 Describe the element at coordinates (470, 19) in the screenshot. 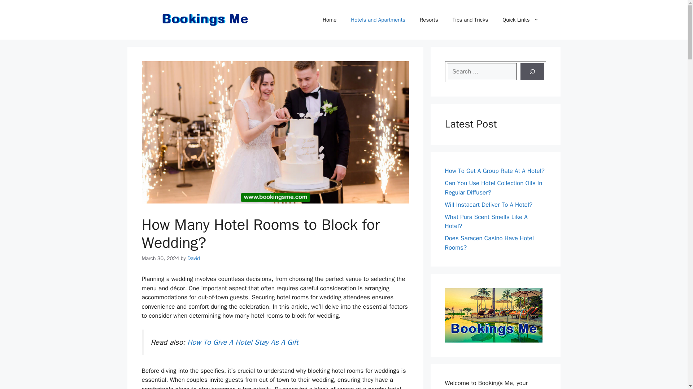

I see `Tips and Tricks` at that location.